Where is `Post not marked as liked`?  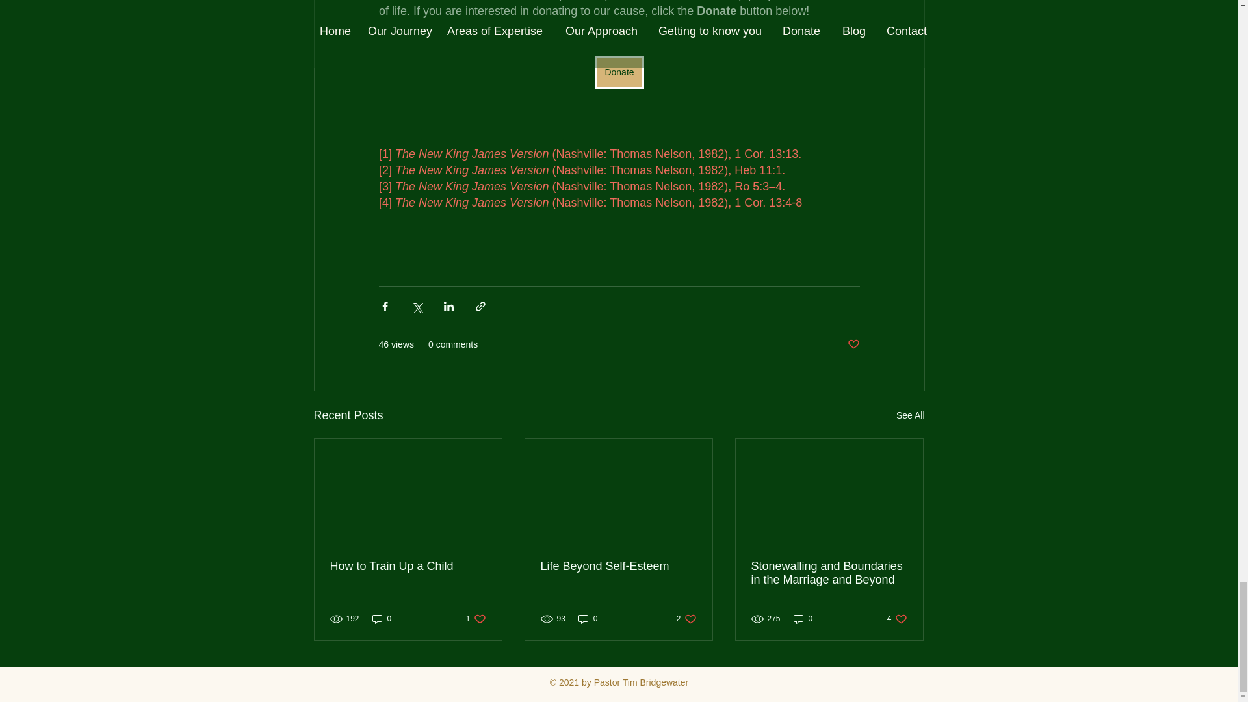 Post not marked as liked is located at coordinates (803, 619).